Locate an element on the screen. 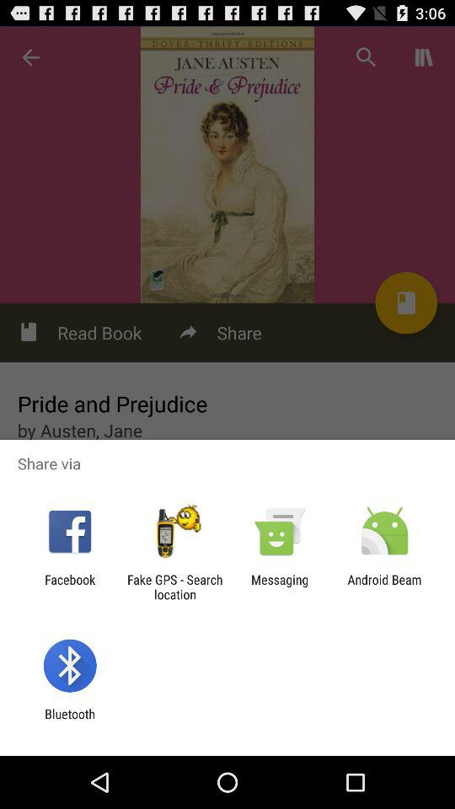 The height and width of the screenshot is (809, 455). click the item next to the messaging item is located at coordinates (384, 587).